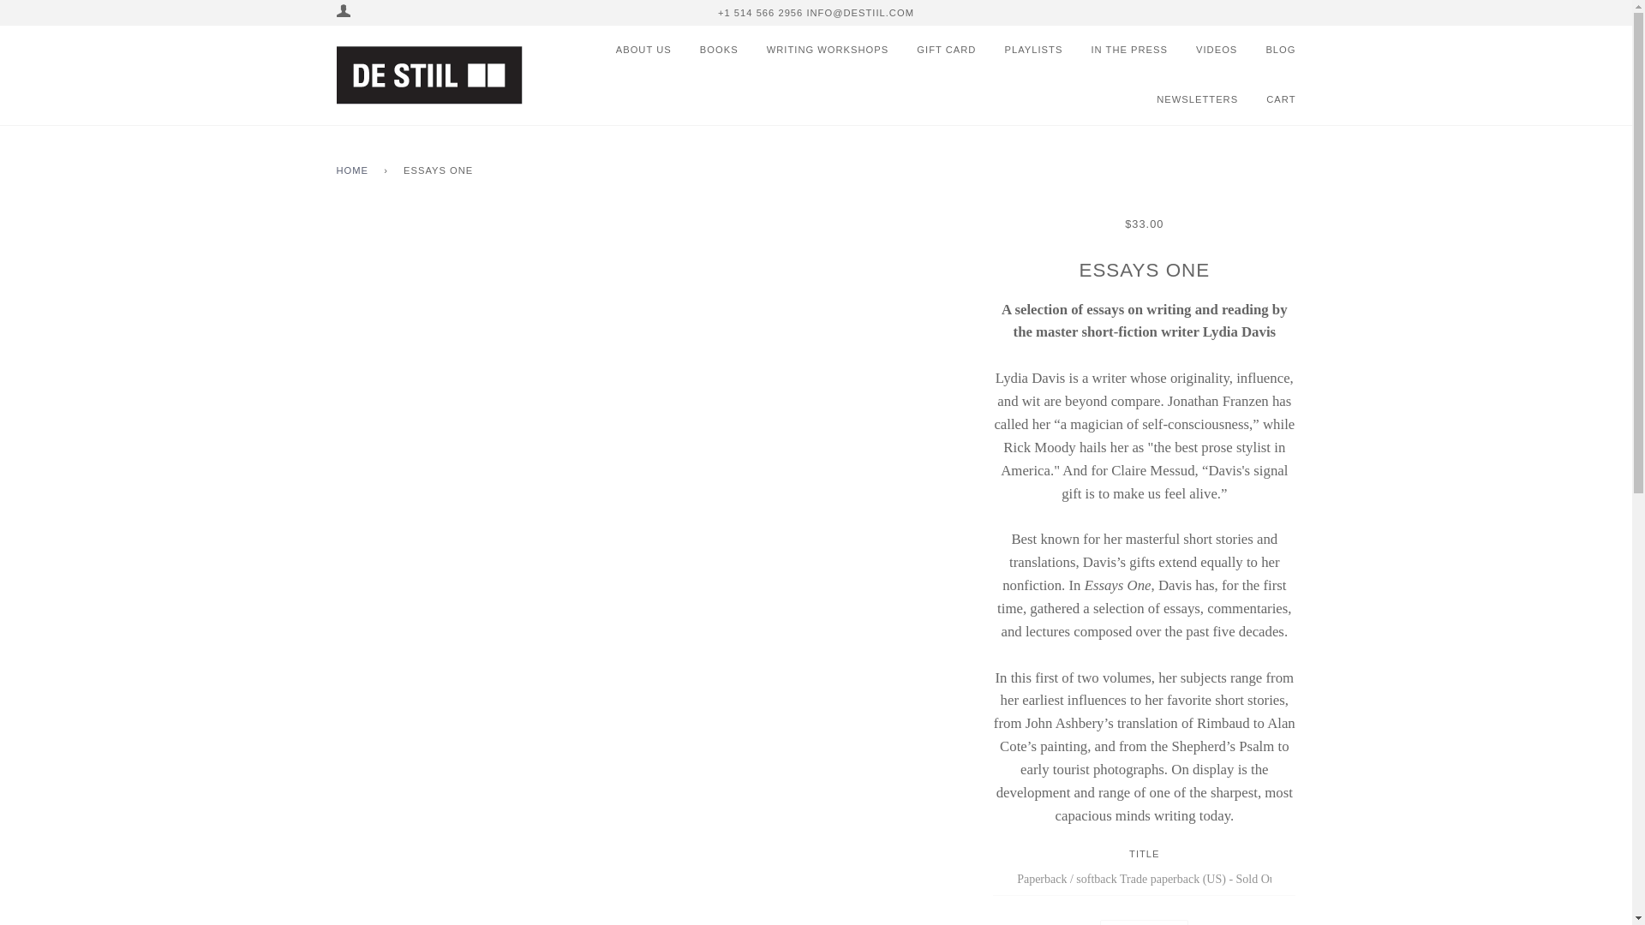 This screenshot has width=1645, height=925. Describe the element at coordinates (355, 171) in the screenshot. I see `HOME` at that location.